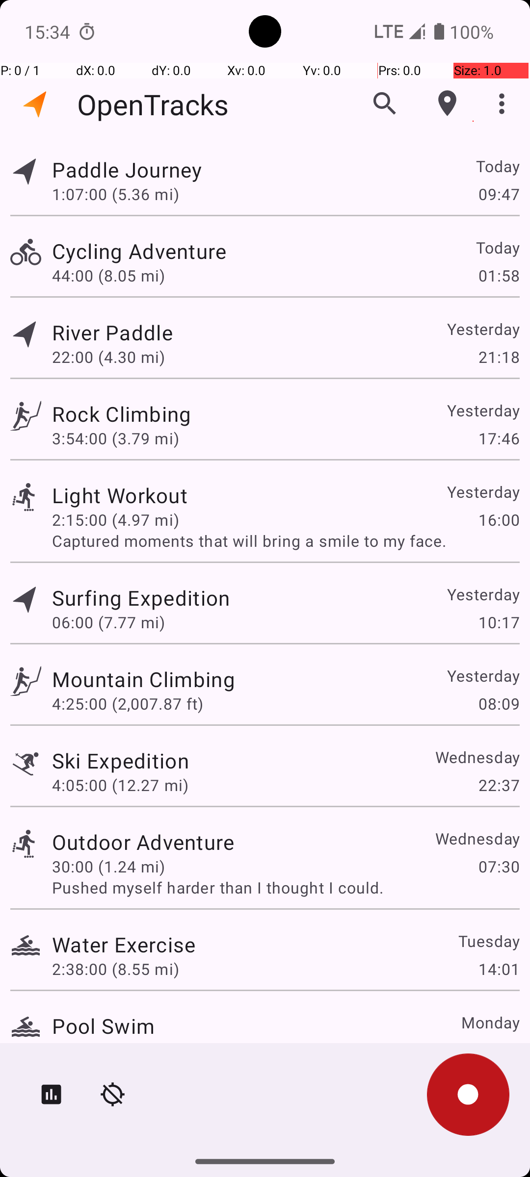  Describe the element at coordinates (499, 866) in the screenshot. I see `07:30` at that location.